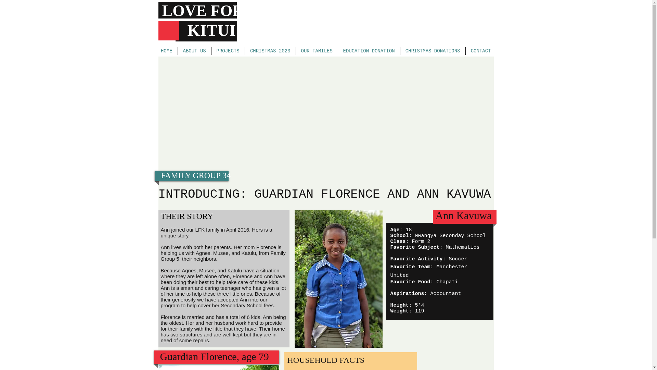 The height and width of the screenshot is (370, 657). What do you see at coordinates (228, 51) in the screenshot?
I see `PROJECTS` at bounding box center [228, 51].